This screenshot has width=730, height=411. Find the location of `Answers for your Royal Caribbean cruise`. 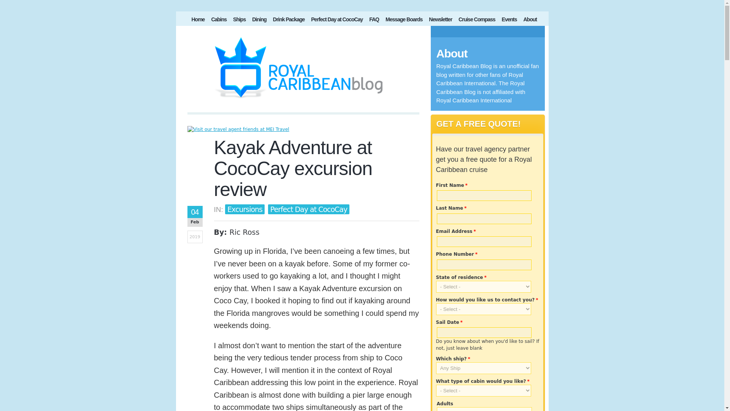

Answers for your Royal Caribbean cruise is located at coordinates (374, 21).